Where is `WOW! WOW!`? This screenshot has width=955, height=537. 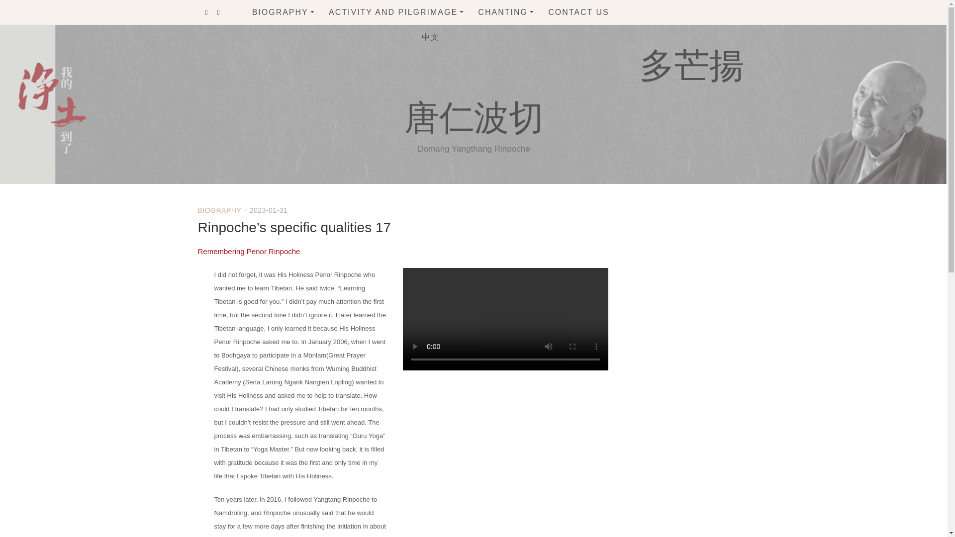
WOW! WOW! is located at coordinates (416, 96).